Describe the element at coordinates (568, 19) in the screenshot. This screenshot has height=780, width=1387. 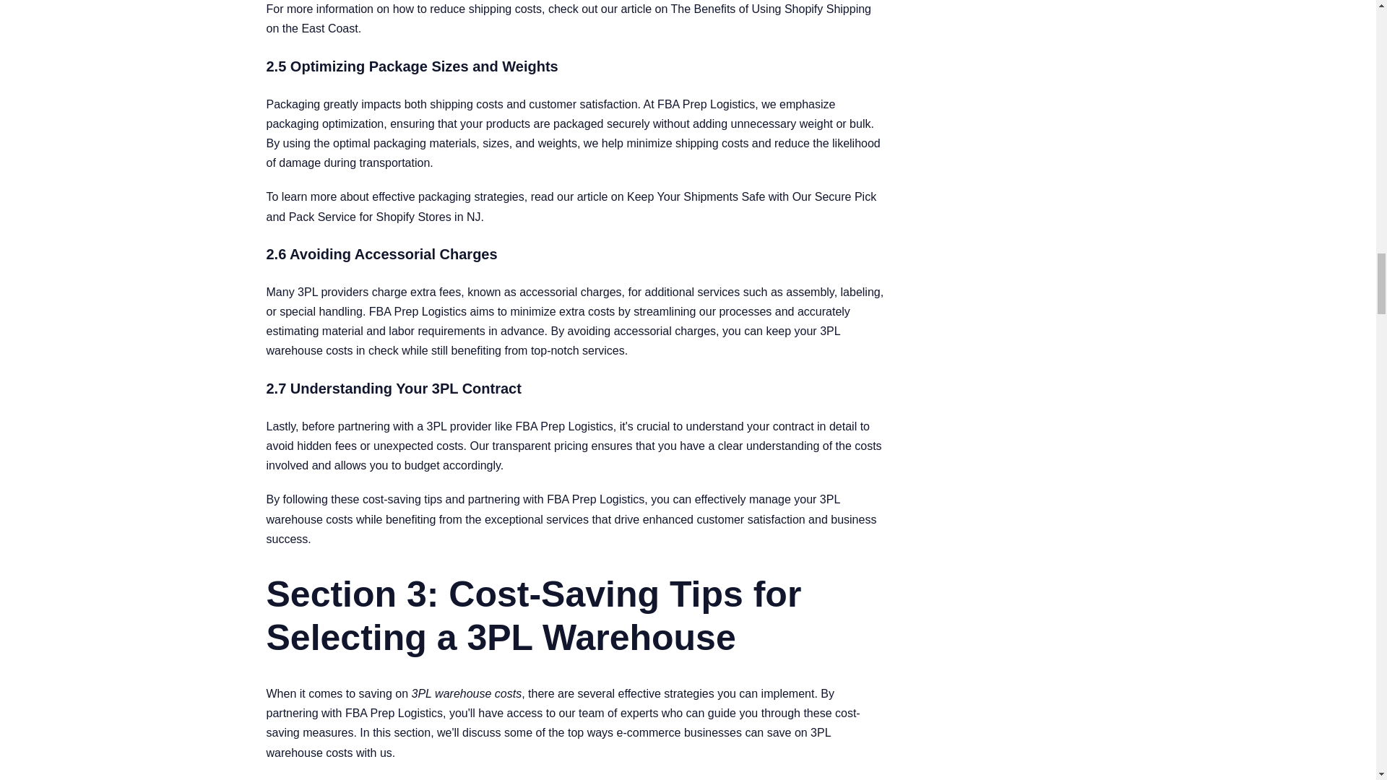
I see `The Benefits of Using Shopify Shipping on the East Coast` at that location.